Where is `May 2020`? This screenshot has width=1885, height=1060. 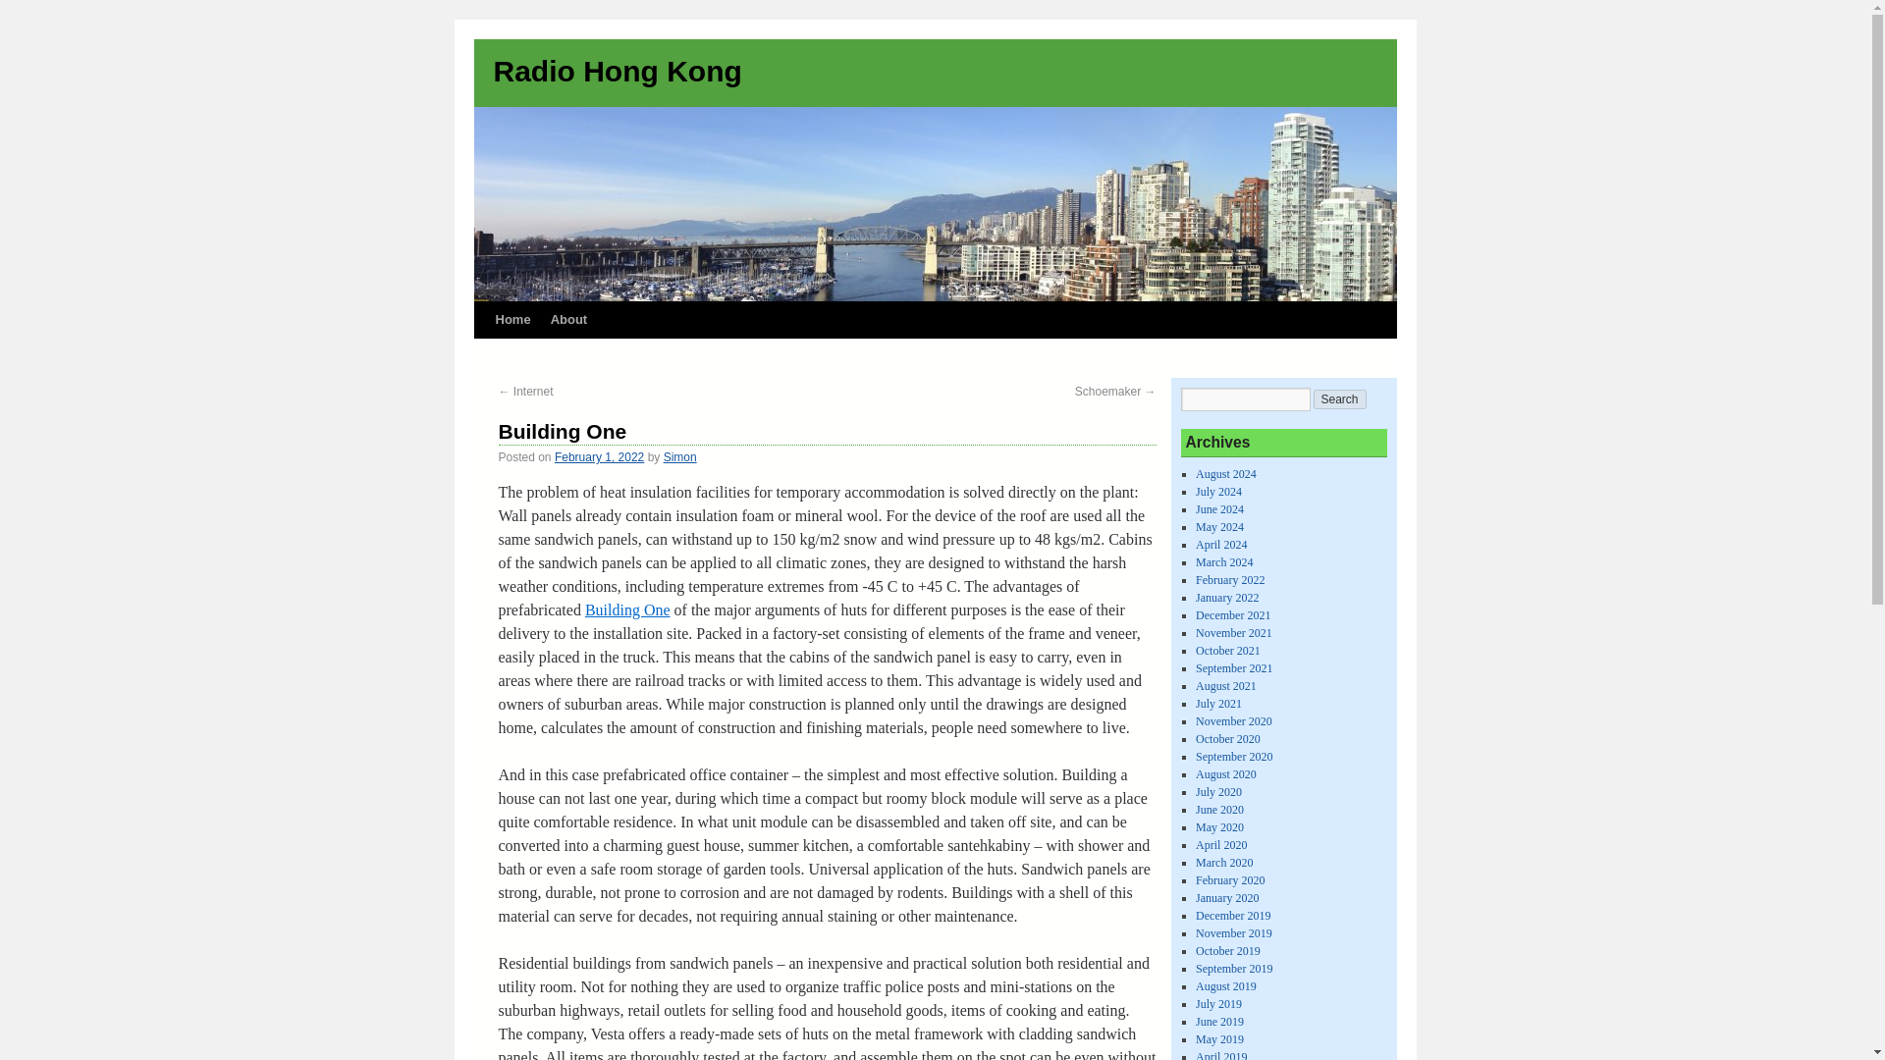
May 2020 is located at coordinates (1219, 826).